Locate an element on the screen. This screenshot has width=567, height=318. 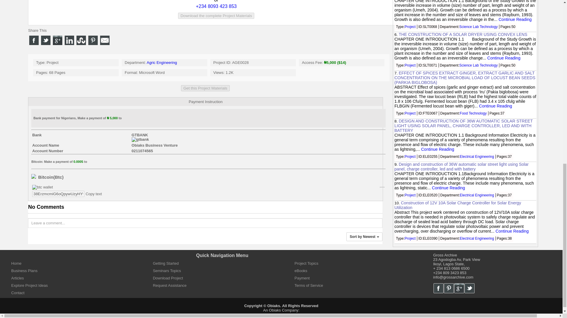
Twitter is located at coordinates (470, 288).